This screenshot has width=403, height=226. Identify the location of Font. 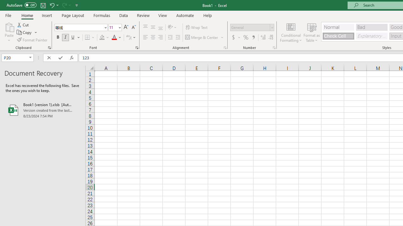
(79, 27).